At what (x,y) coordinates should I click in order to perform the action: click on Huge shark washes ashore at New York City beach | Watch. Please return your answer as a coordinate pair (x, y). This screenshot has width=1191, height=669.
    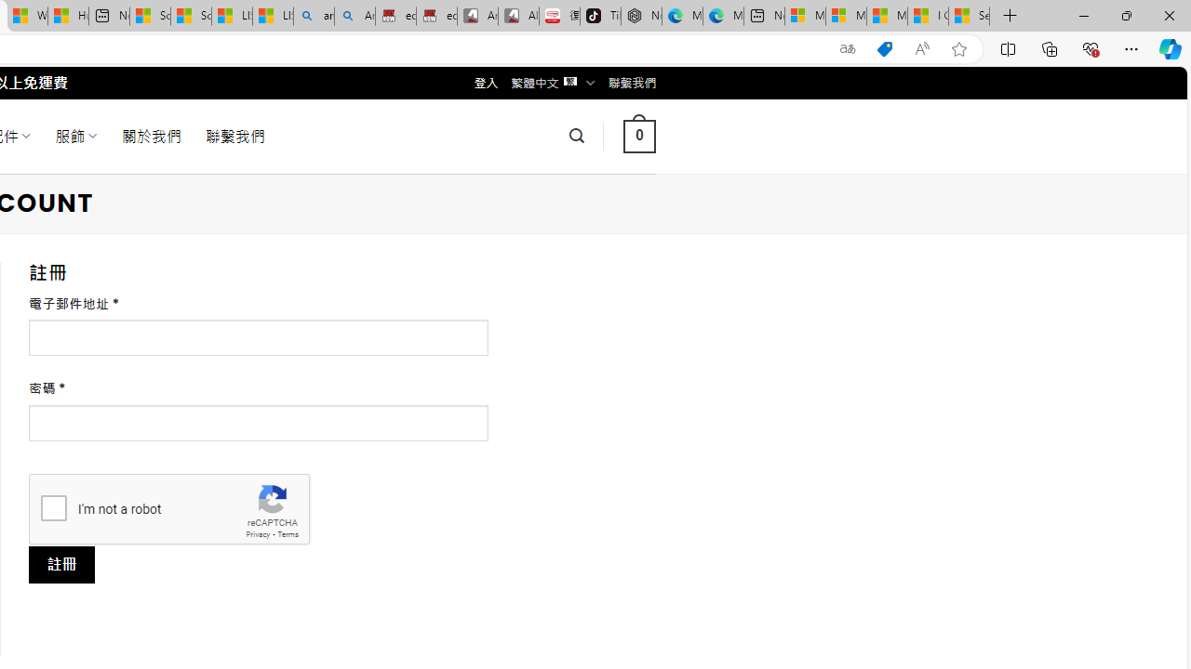
    Looking at the image, I should click on (68, 17).